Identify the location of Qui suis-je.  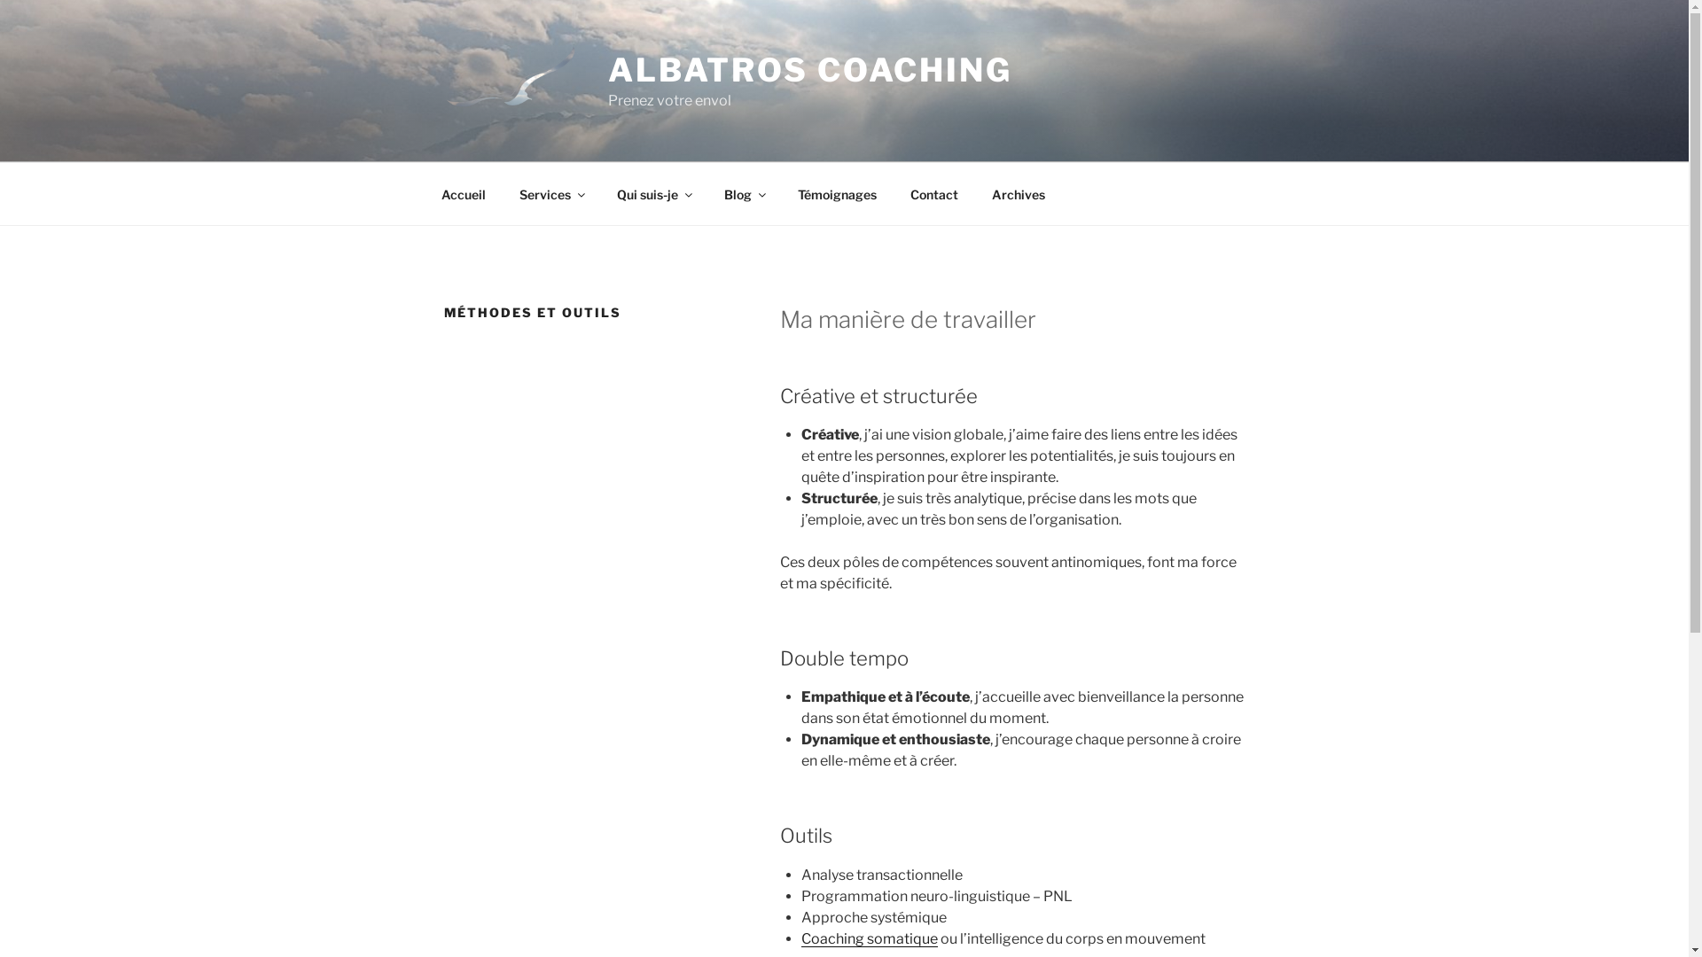
(653, 193).